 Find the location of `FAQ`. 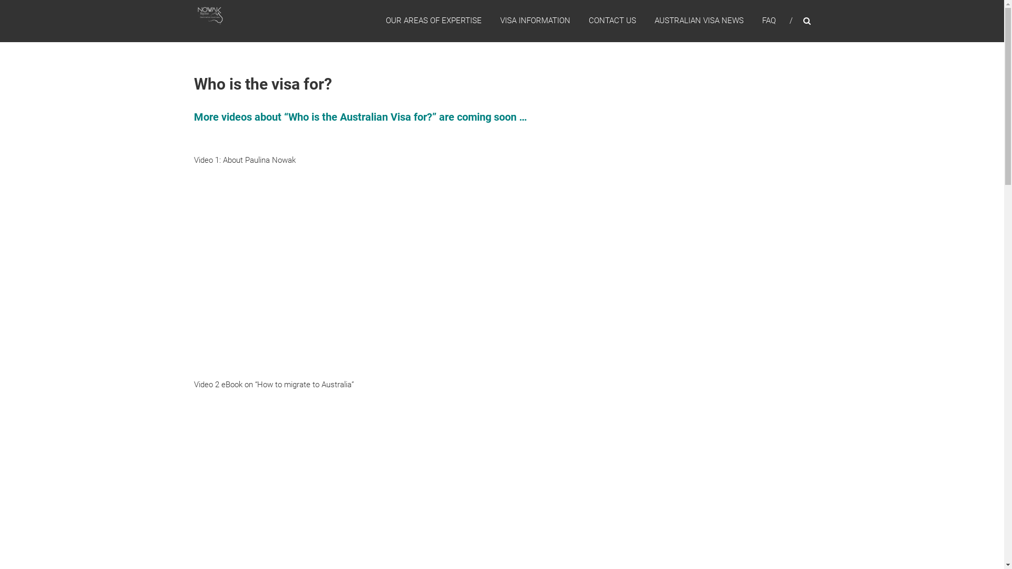

FAQ is located at coordinates (769, 21).